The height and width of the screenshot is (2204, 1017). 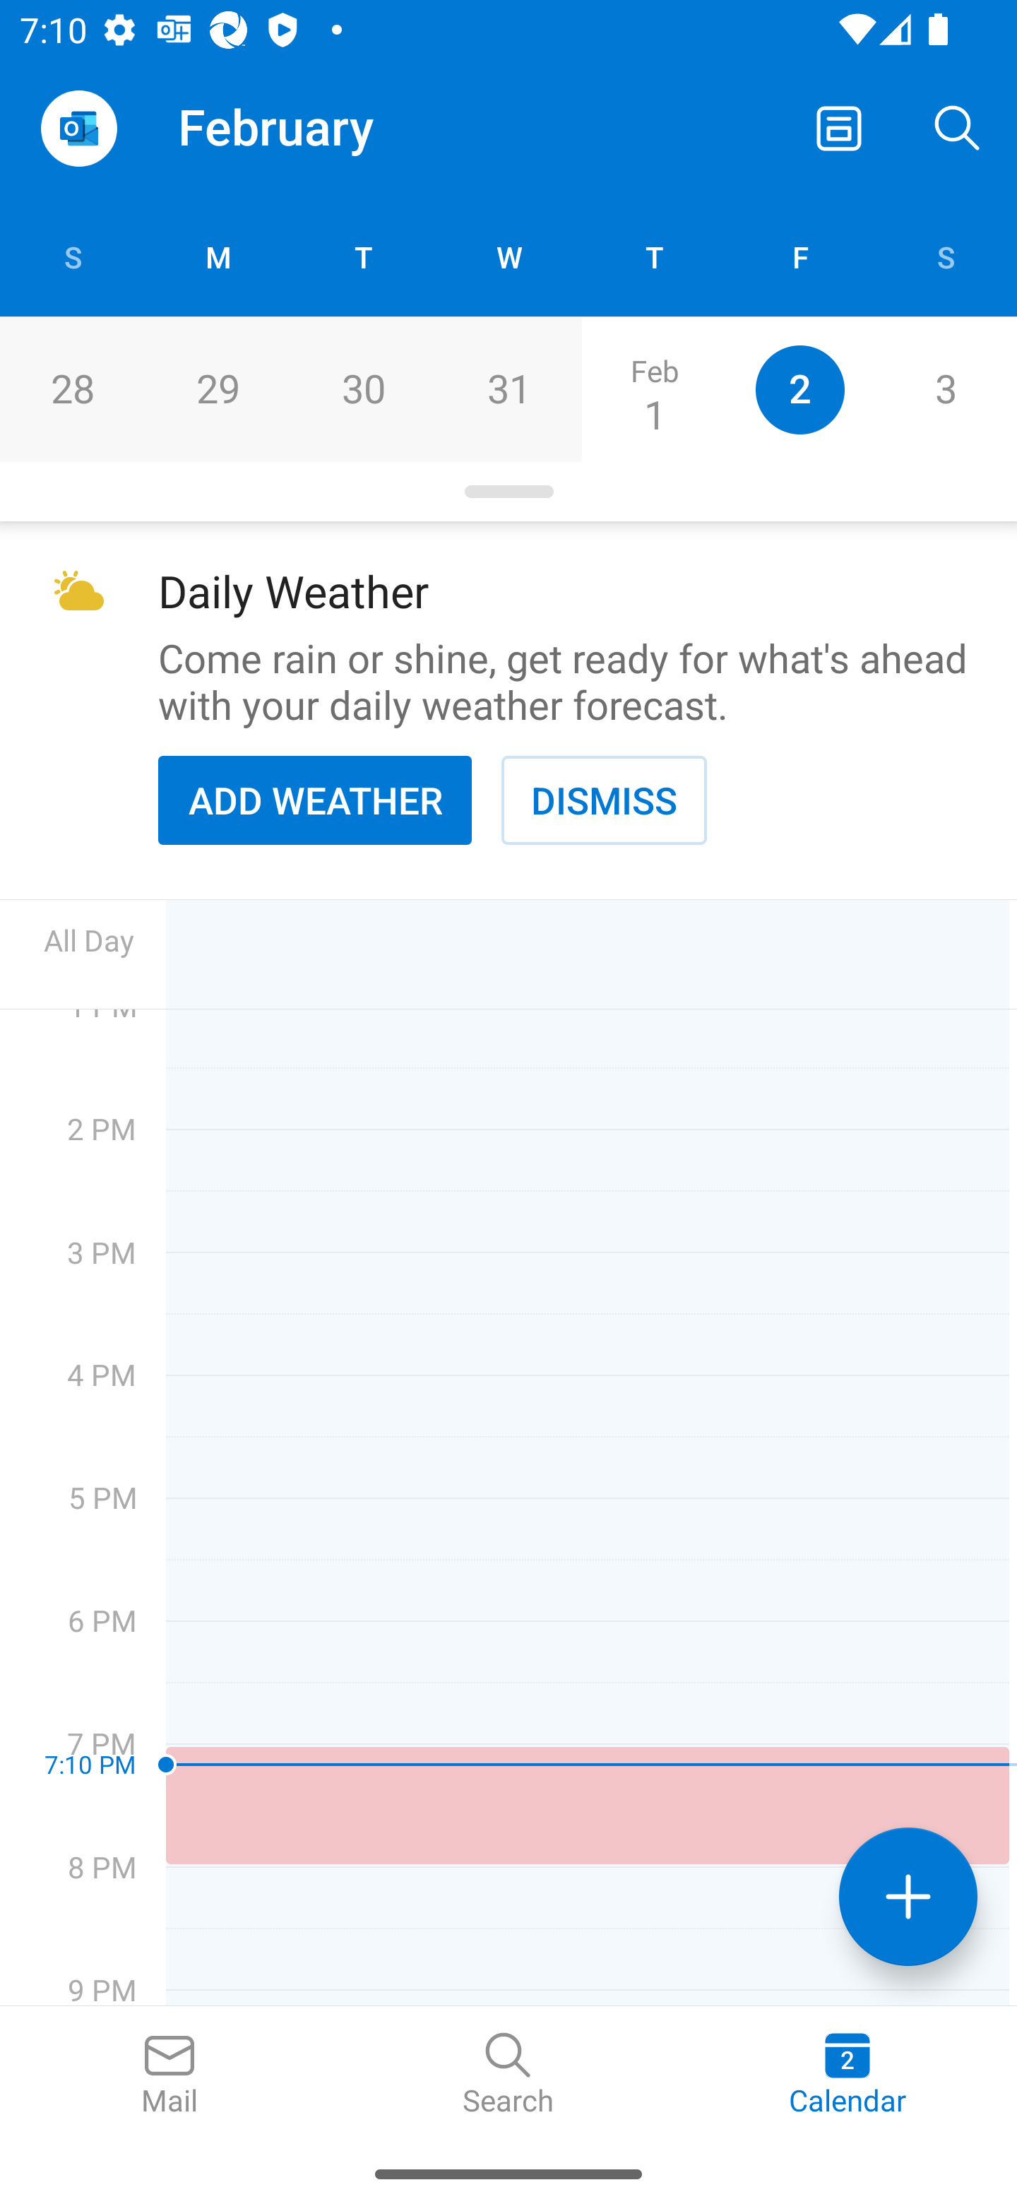 I want to click on 28 Sunday, January 28, so click(x=72, y=390).